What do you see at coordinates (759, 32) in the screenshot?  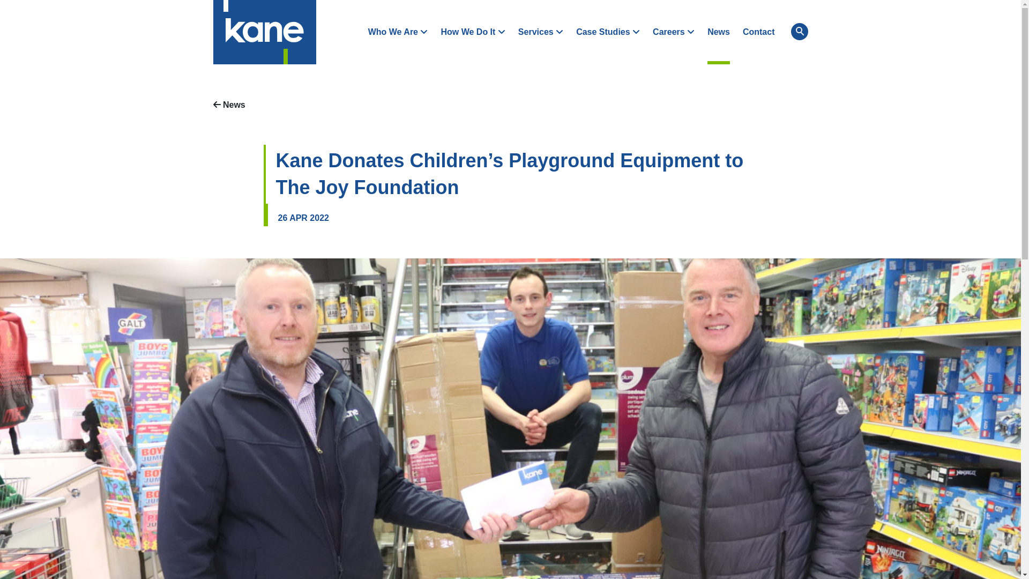 I see `Contact` at bounding box center [759, 32].